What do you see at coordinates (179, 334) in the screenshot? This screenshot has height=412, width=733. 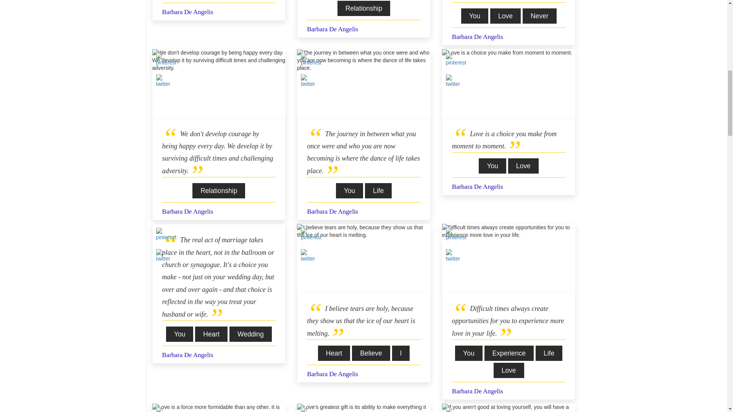 I see `You` at bounding box center [179, 334].